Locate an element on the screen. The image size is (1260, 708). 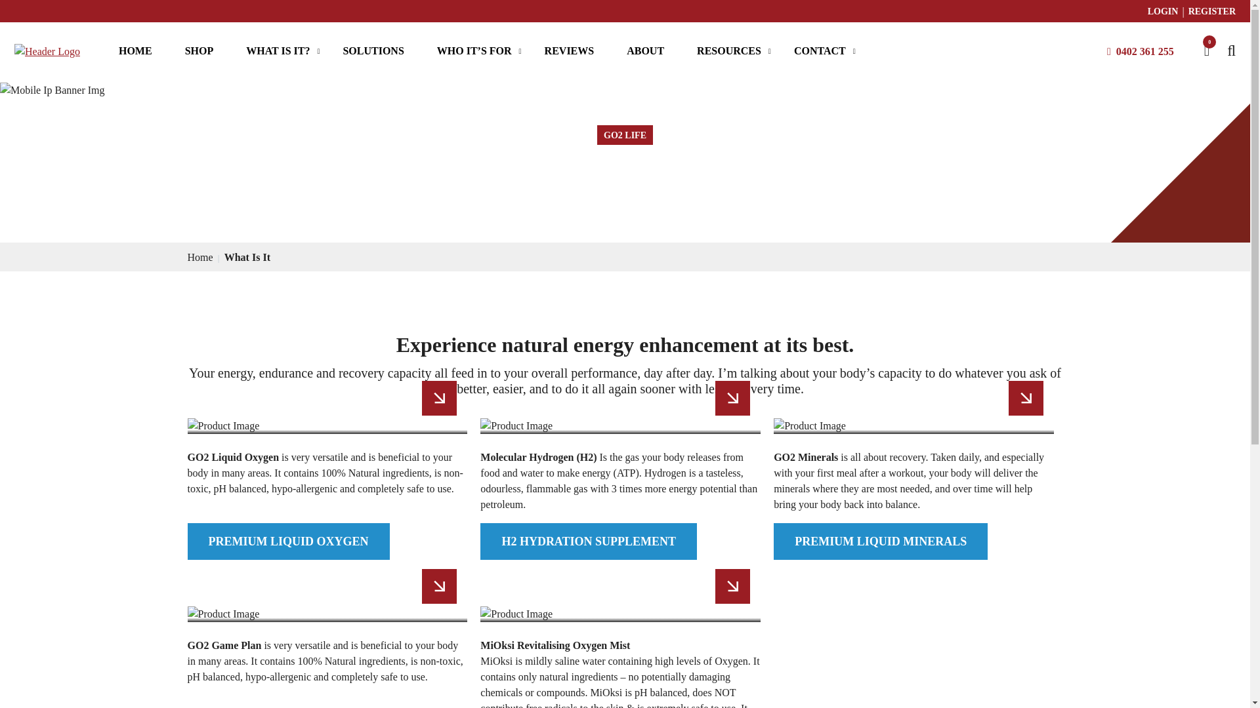
WHAT IS IT? is located at coordinates (278, 51).